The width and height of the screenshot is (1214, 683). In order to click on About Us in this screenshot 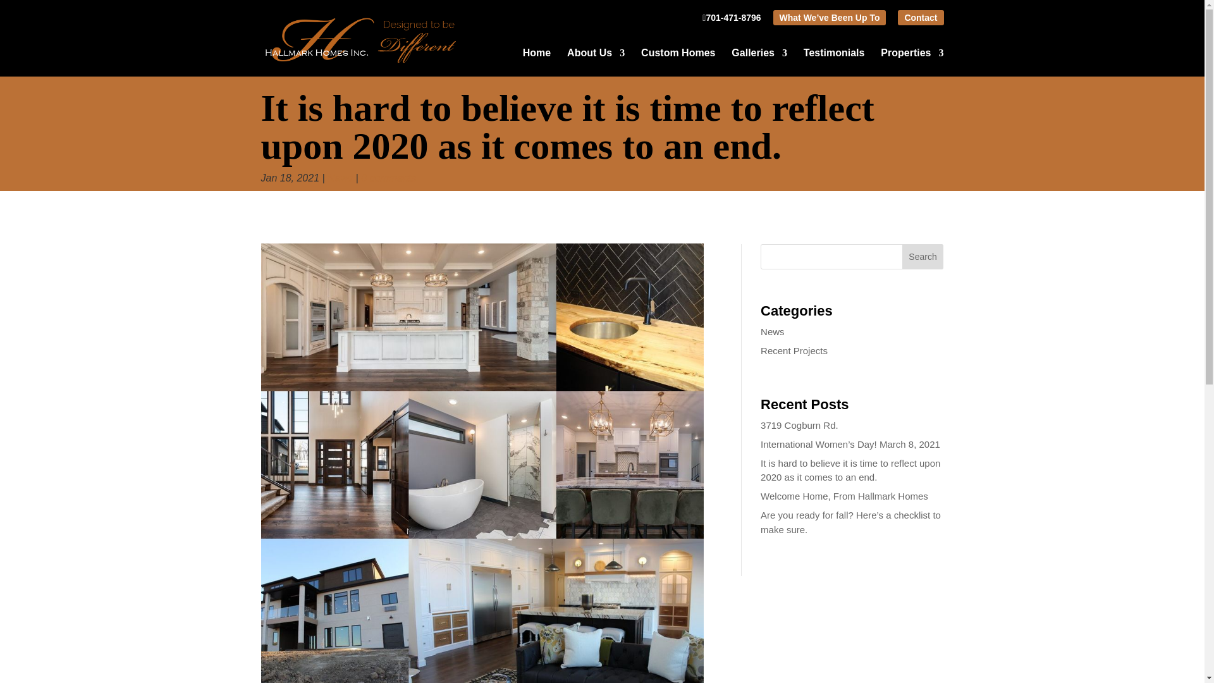, I will do `click(596, 61)`.